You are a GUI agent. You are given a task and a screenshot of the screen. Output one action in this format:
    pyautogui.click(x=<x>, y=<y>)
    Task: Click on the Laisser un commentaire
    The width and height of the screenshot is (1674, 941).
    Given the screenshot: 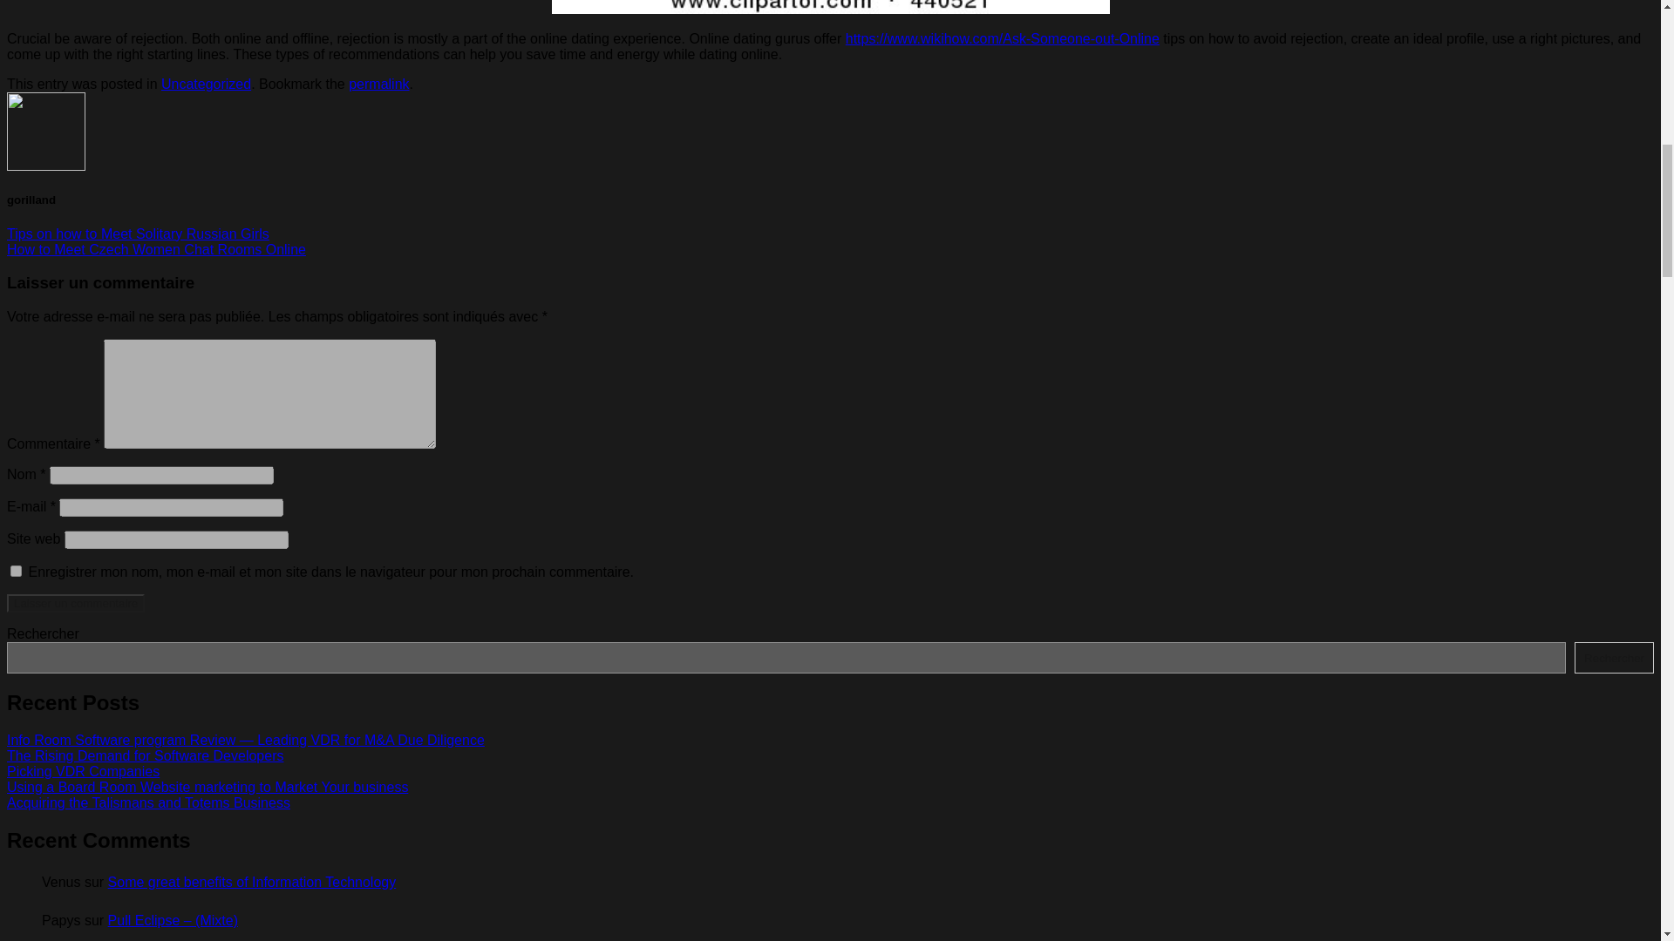 What is the action you would take?
    pyautogui.click(x=75, y=603)
    